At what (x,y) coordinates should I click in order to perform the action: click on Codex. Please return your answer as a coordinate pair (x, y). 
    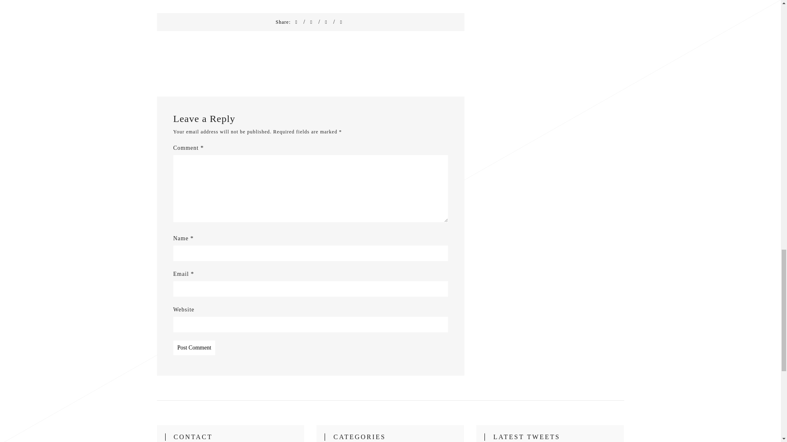
    Looking at the image, I should click on (262, 0).